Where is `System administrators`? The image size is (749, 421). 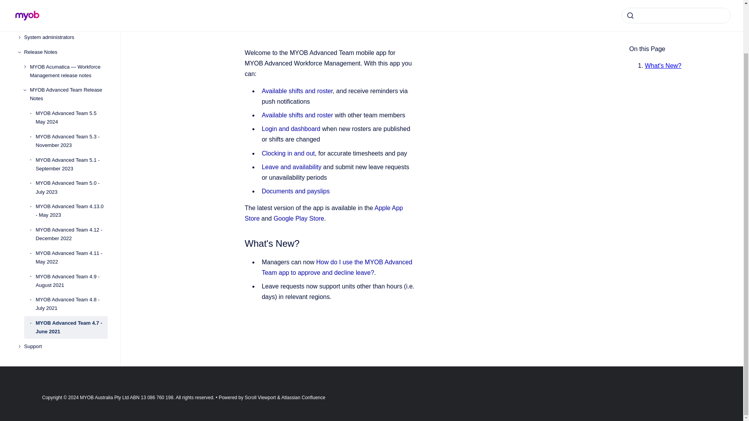
System administrators is located at coordinates (66, 25).